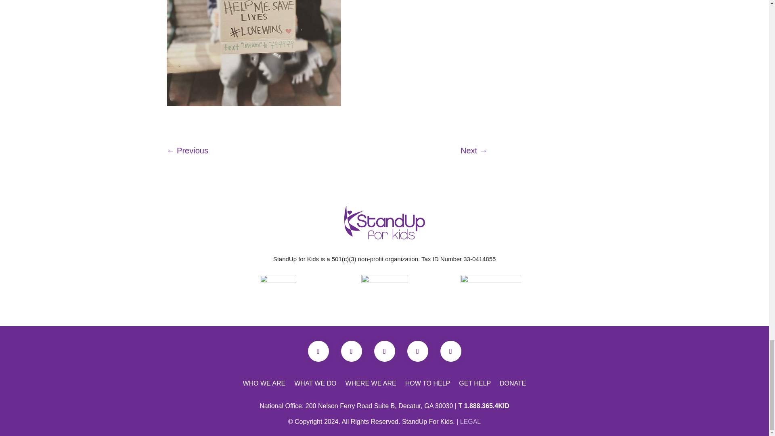 The image size is (775, 436). What do you see at coordinates (384, 292) in the screenshot?
I see `guidestar-platinum-sufk` at bounding box center [384, 292].